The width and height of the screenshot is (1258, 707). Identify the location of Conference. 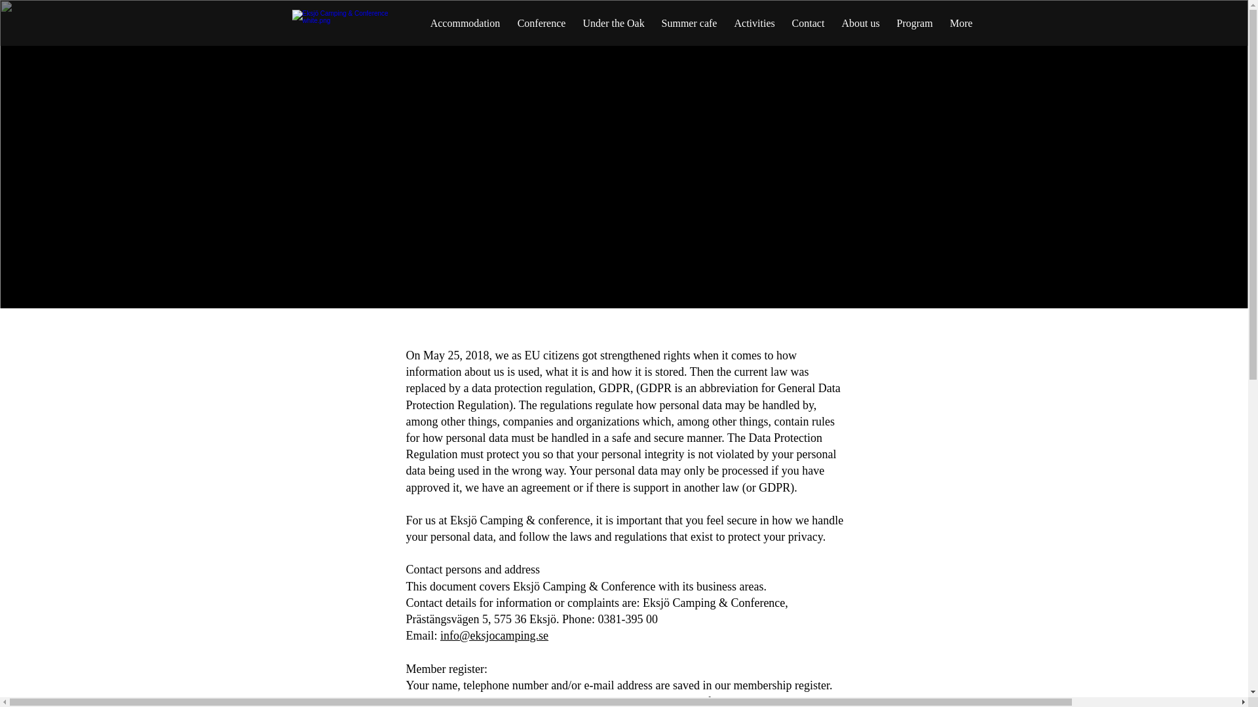
(541, 17).